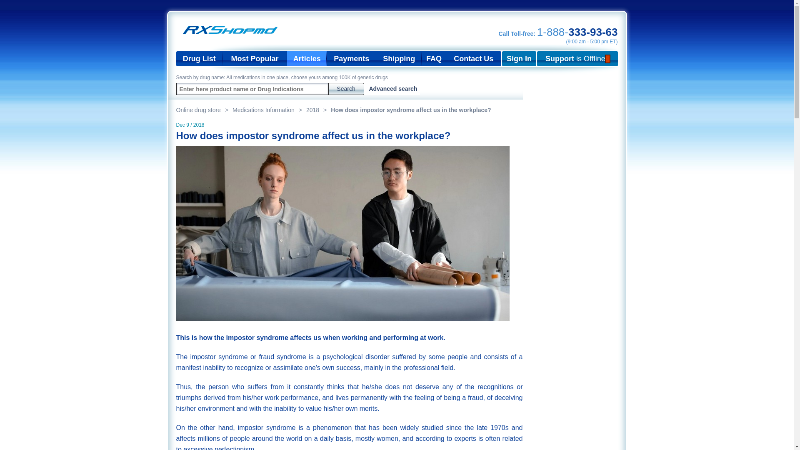  Describe the element at coordinates (269, 110) in the screenshot. I see `Medications Information` at that location.